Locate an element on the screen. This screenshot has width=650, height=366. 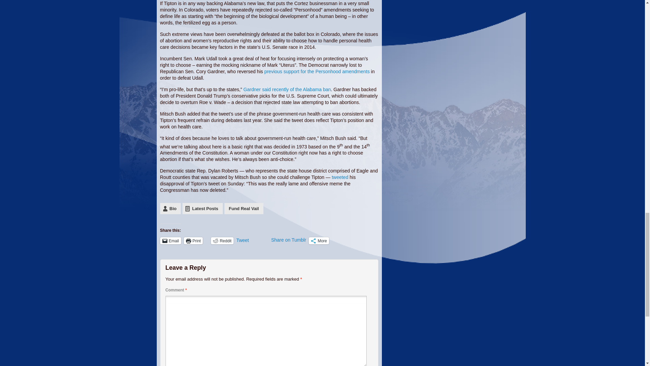
Latest Posts is located at coordinates (202, 208).